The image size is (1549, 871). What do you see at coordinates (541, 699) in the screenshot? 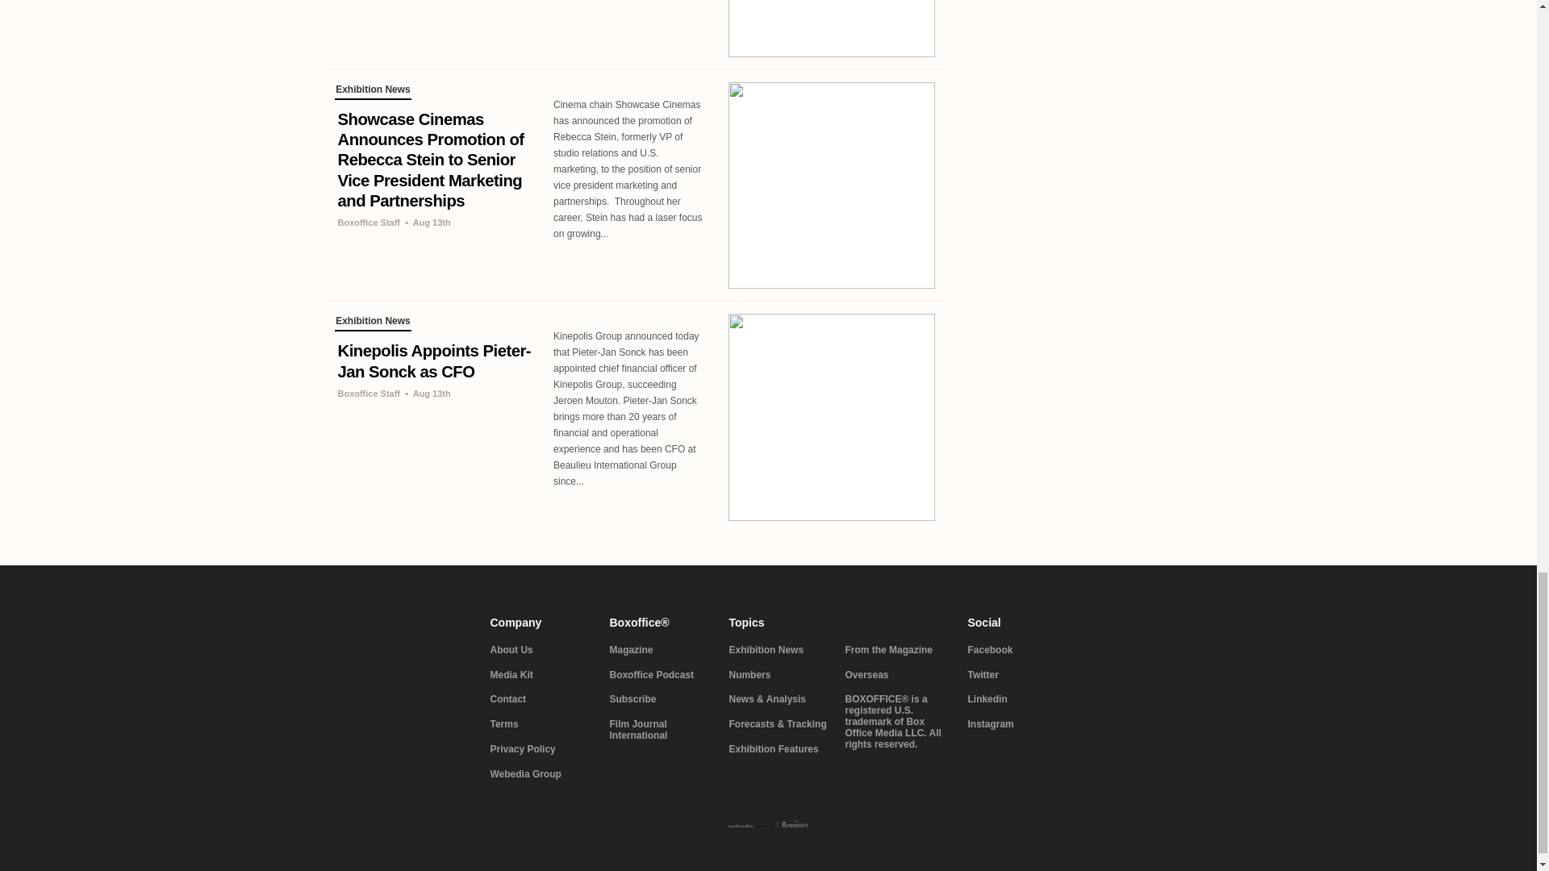
I see `Contact` at bounding box center [541, 699].